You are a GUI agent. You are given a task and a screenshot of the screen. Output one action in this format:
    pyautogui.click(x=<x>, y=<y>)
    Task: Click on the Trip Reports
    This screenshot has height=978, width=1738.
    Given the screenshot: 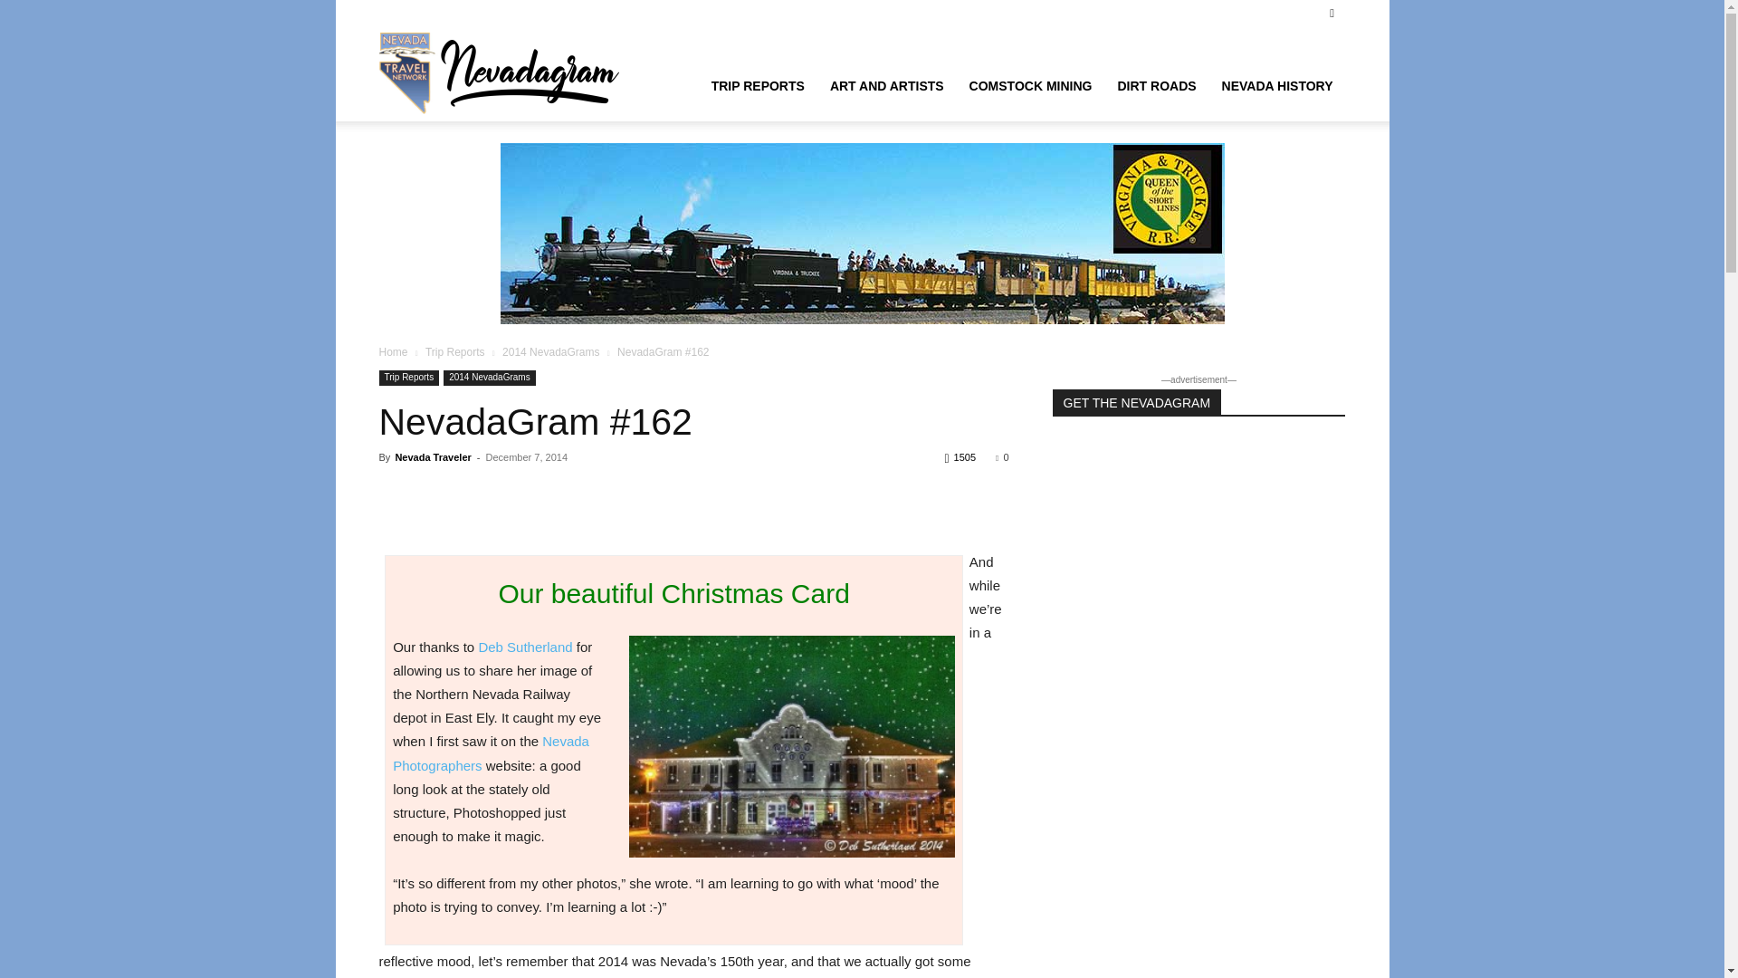 What is the action you would take?
    pyautogui.click(x=454, y=352)
    